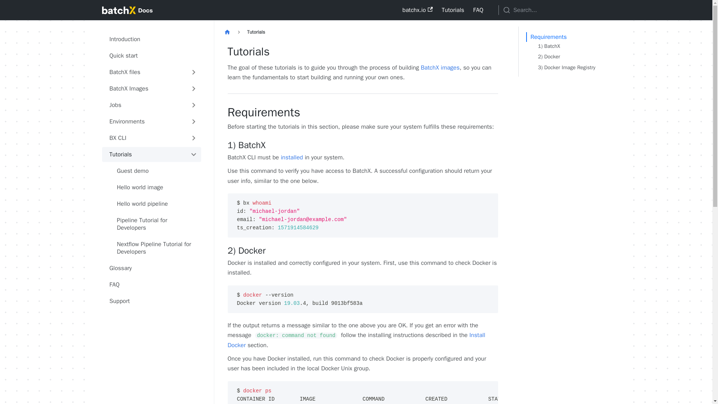 The width and height of the screenshot is (718, 404). Describe the element at coordinates (155, 203) in the screenshot. I see `Hello world pipeline` at that location.